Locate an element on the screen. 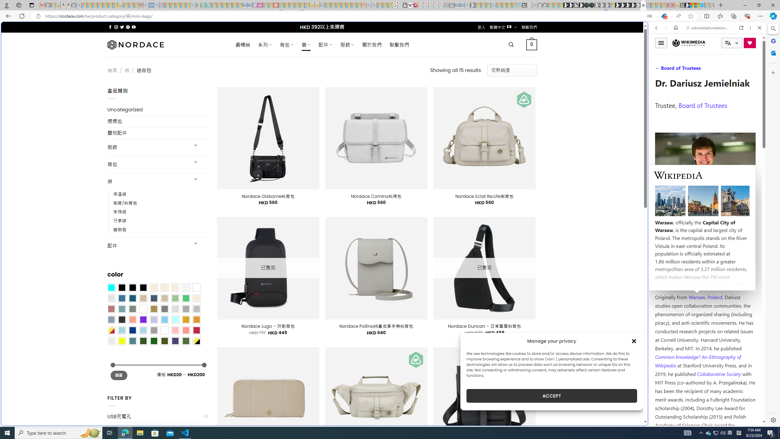 This screenshot has height=439, width=780. Bluey: Let's Play! - Apps on Google Play - Sleeping is located at coordinates (198, 5).